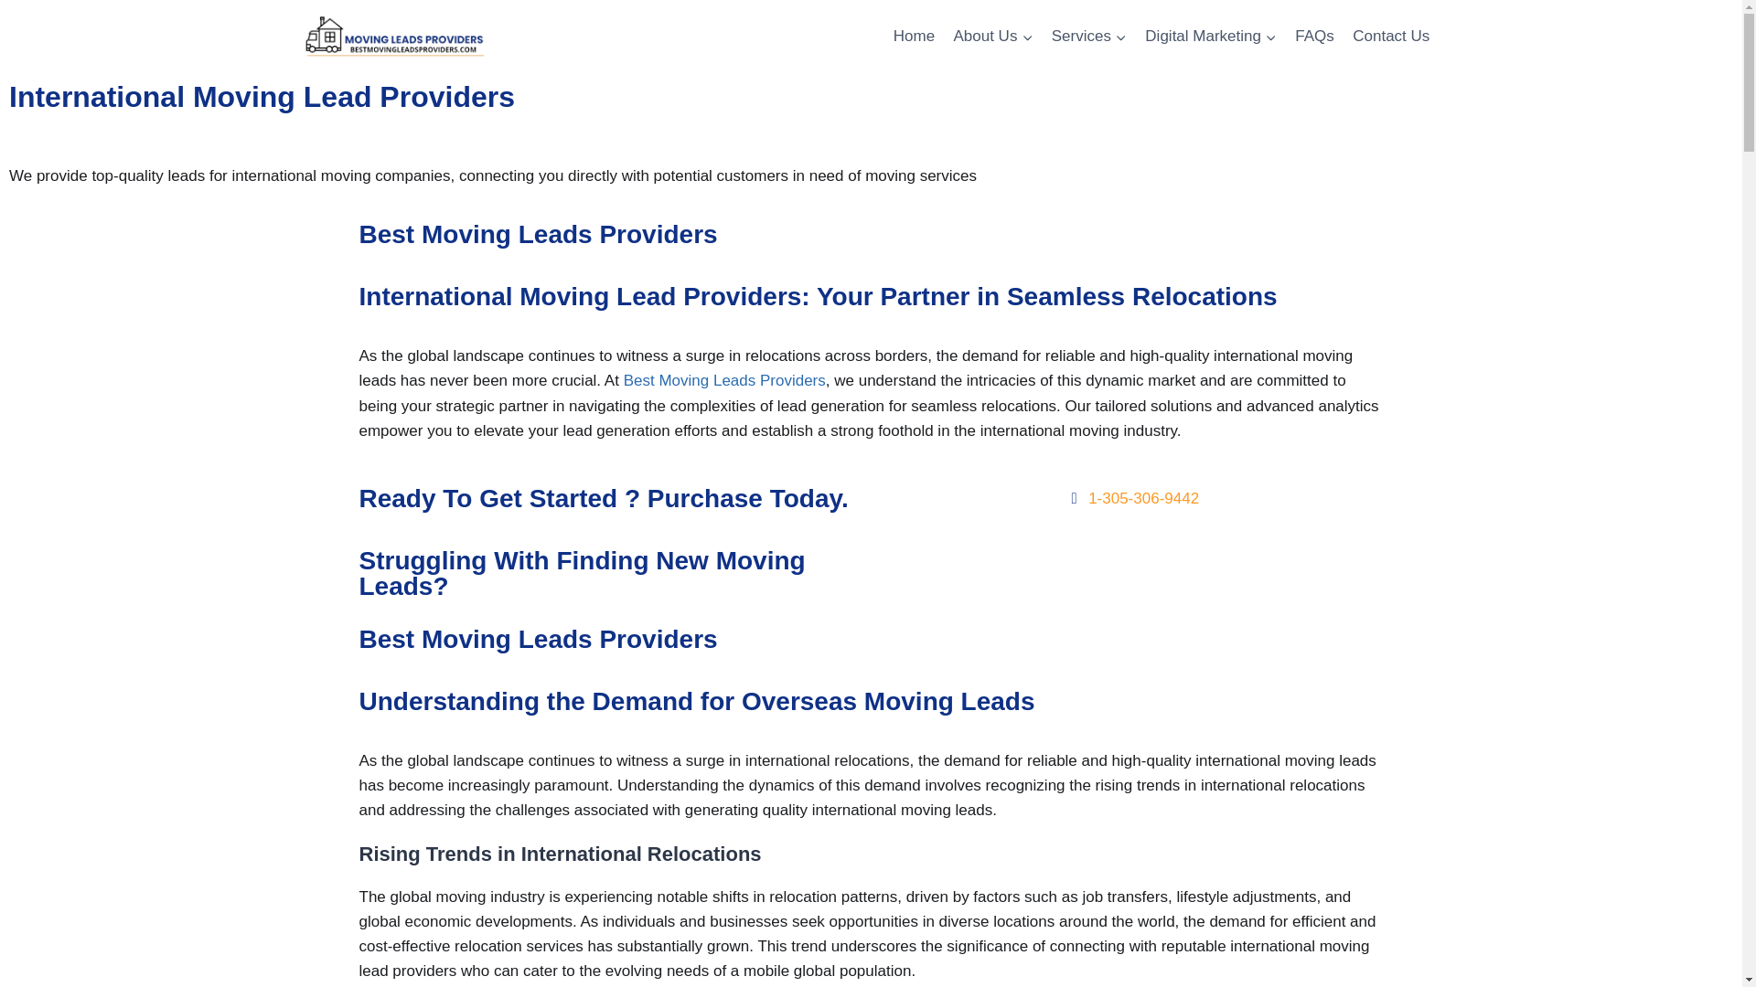 This screenshot has height=987, width=1756. I want to click on FAQs, so click(1313, 37).